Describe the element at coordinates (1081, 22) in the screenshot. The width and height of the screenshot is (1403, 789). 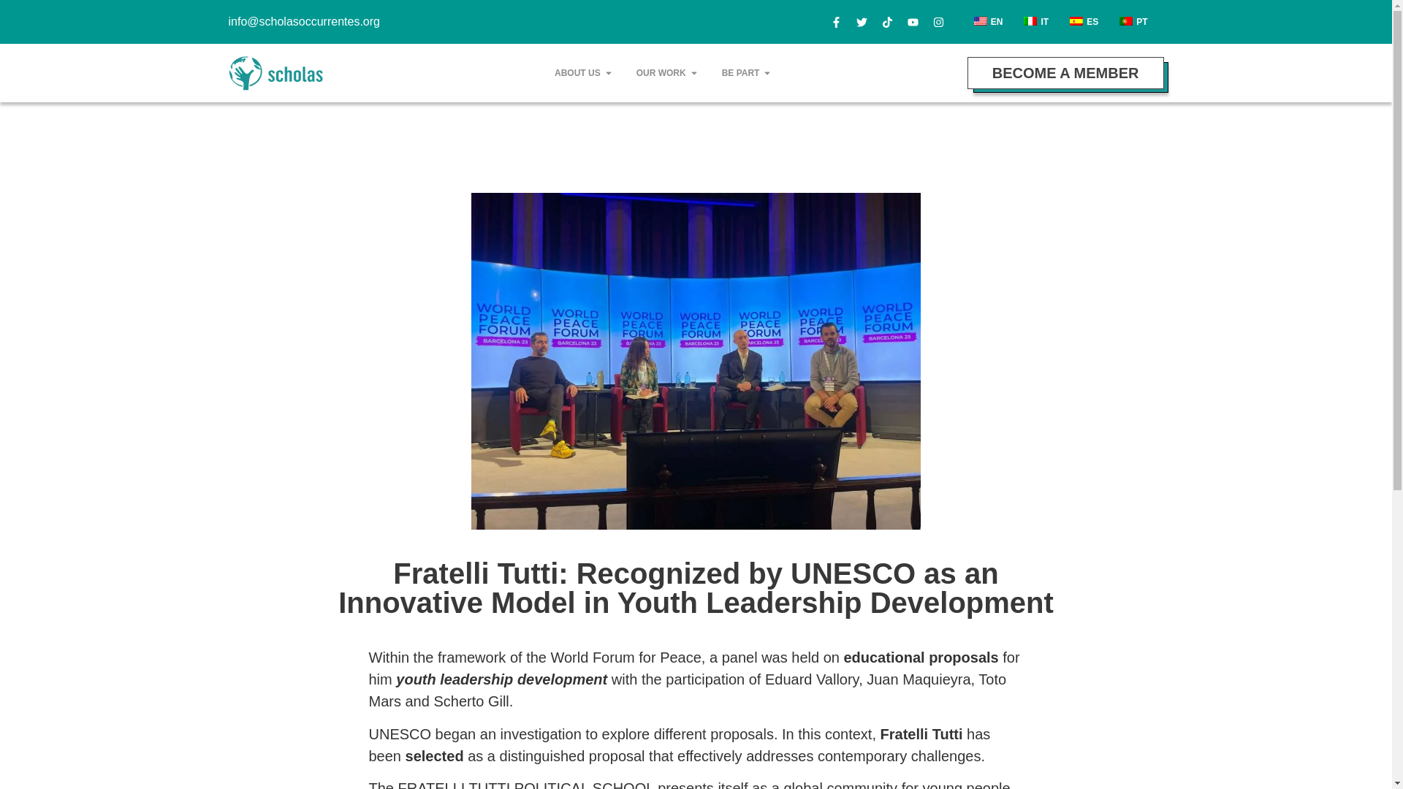
I see `ES` at that location.